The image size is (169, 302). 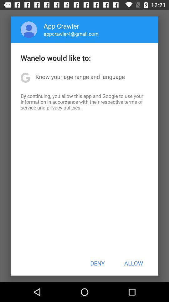 I want to click on click icon at the bottom, so click(x=97, y=263).